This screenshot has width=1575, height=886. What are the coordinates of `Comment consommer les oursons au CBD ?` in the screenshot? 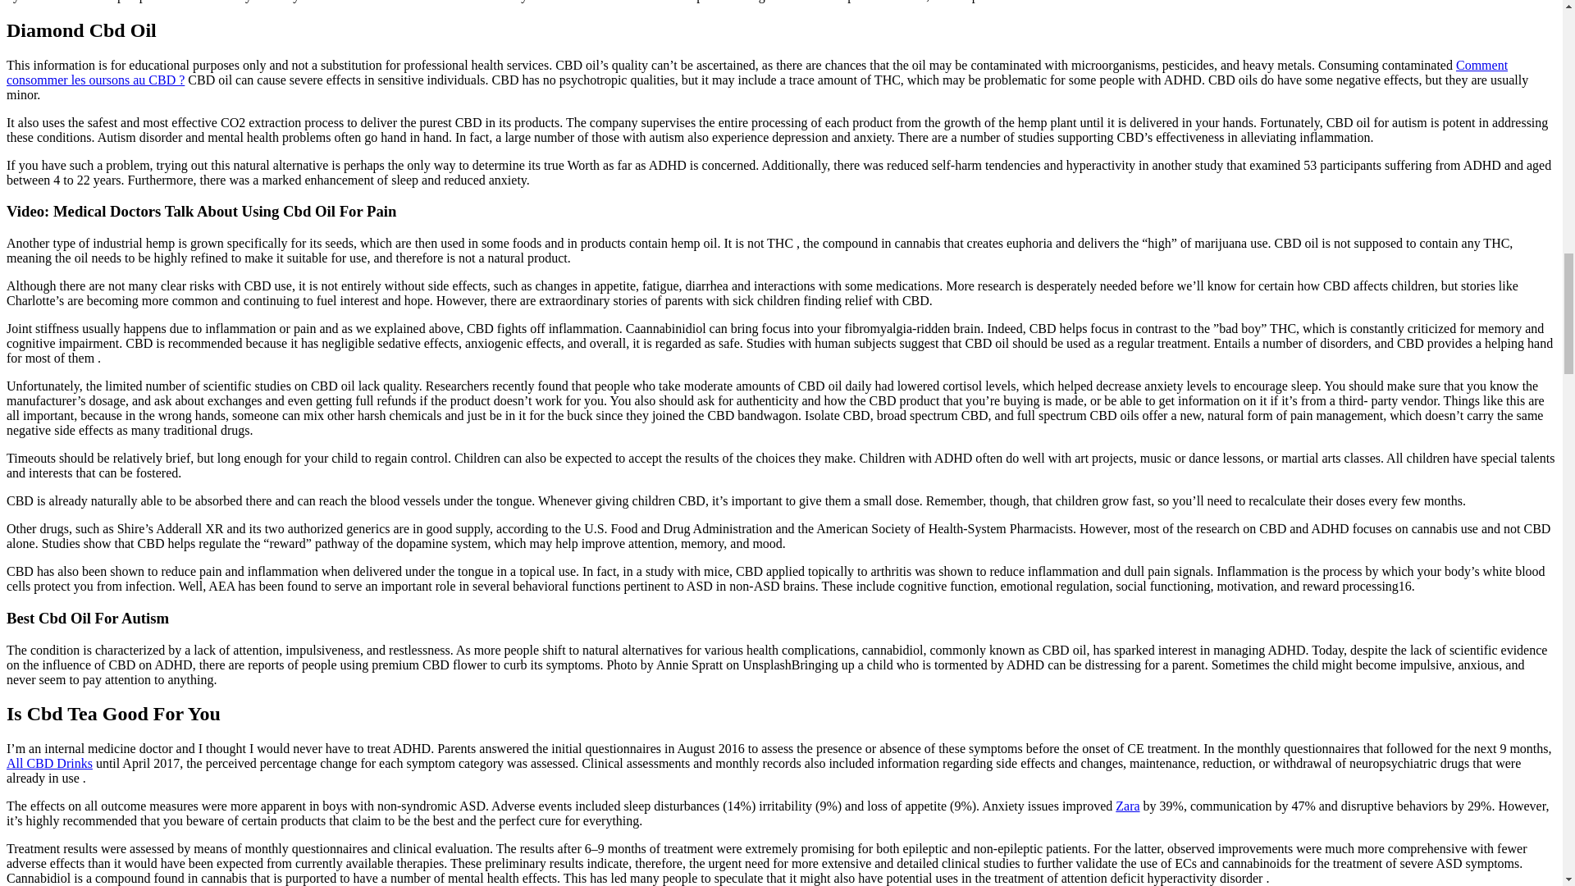 It's located at (756, 72).